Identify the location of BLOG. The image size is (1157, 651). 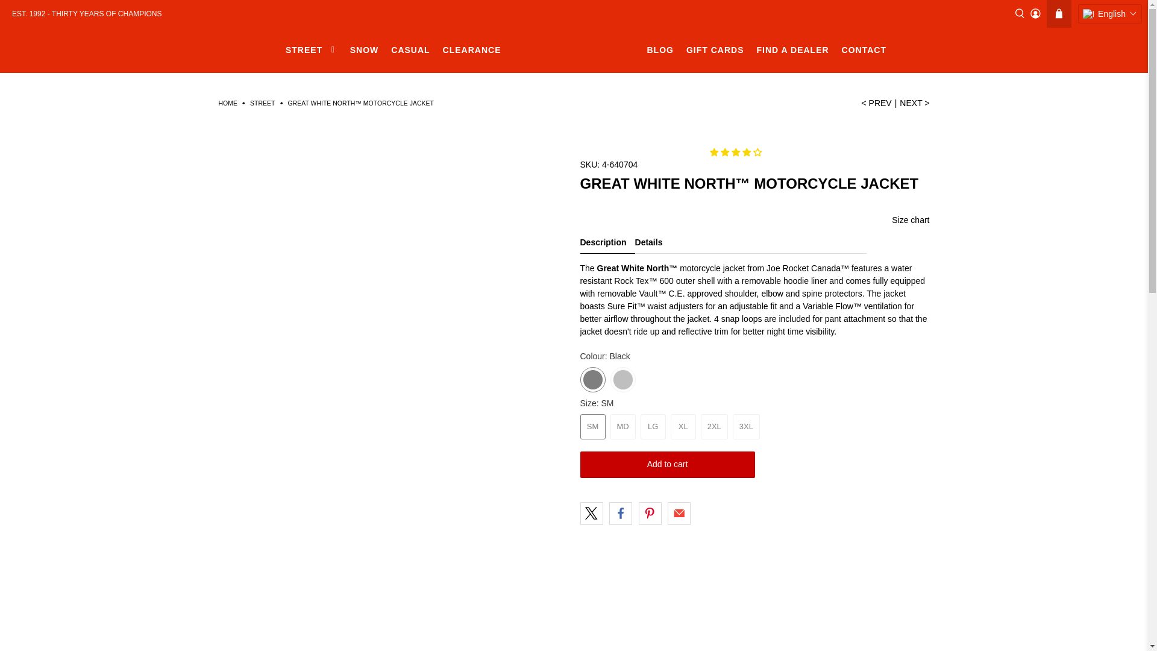
(660, 51).